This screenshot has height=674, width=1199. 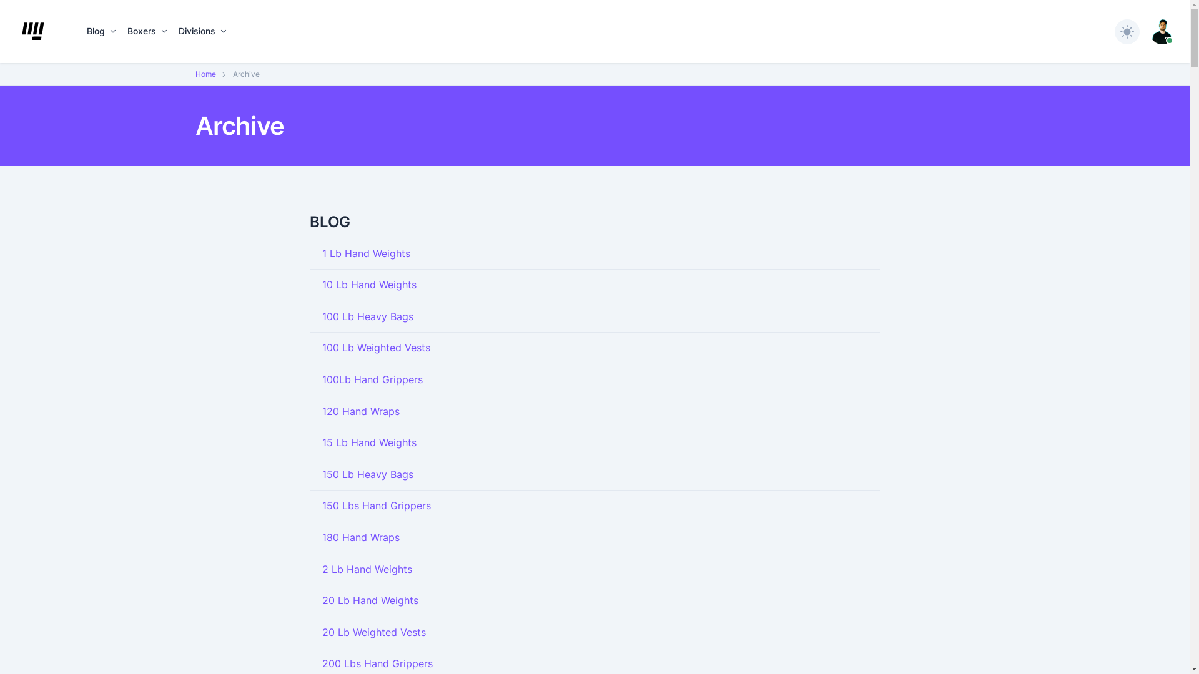 What do you see at coordinates (370, 442) in the screenshot?
I see `15 Lb Hand Weights` at bounding box center [370, 442].